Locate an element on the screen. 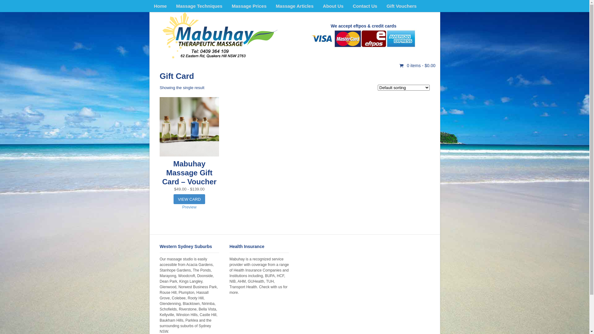  VIEW CARD is located at coordinates (189, 199).